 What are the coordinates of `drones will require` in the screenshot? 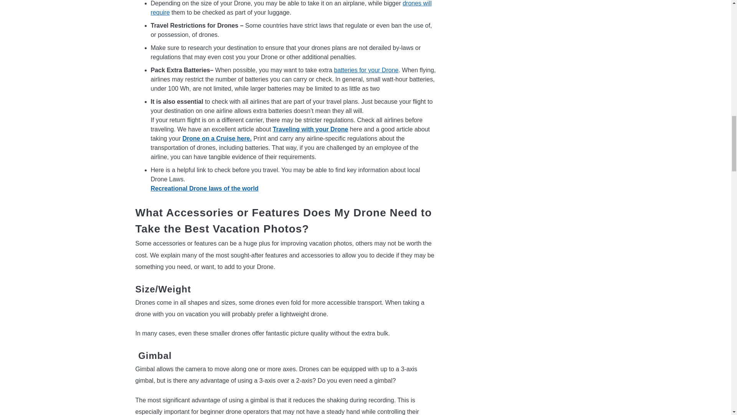 It's located at (291, 8).